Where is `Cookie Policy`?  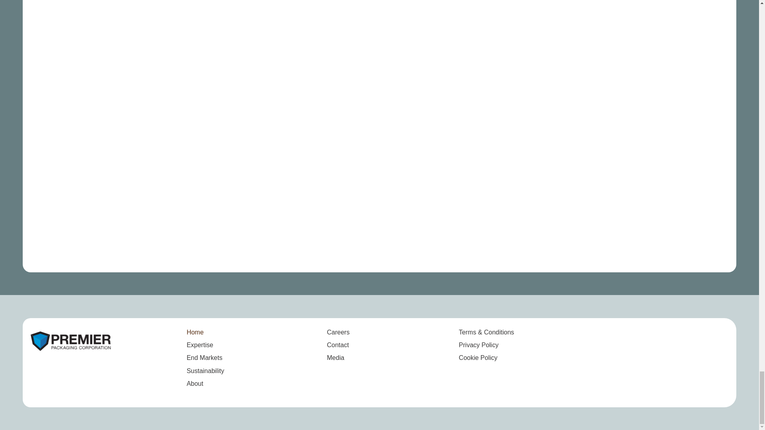
Cookie Policy is located at coordinates (478, 358).